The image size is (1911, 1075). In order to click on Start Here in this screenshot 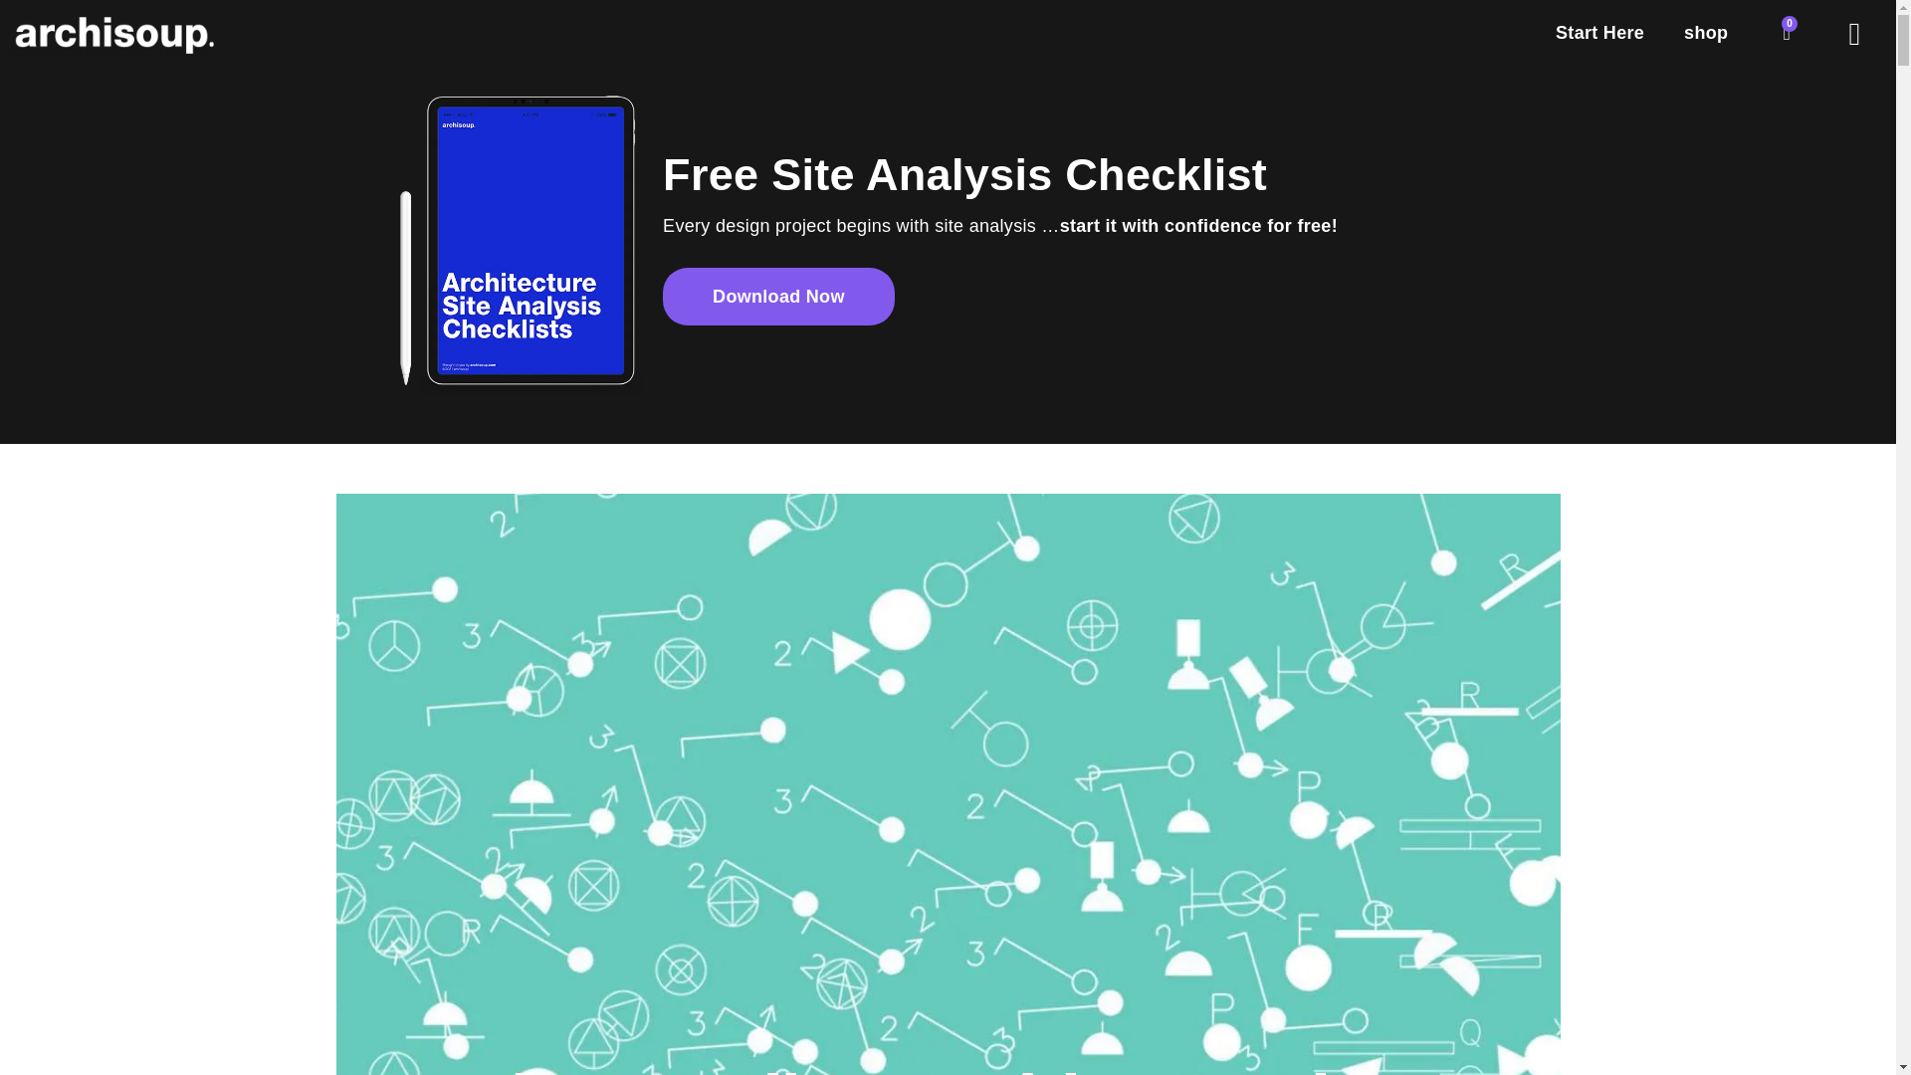, I will do `click(1600, 32)`.